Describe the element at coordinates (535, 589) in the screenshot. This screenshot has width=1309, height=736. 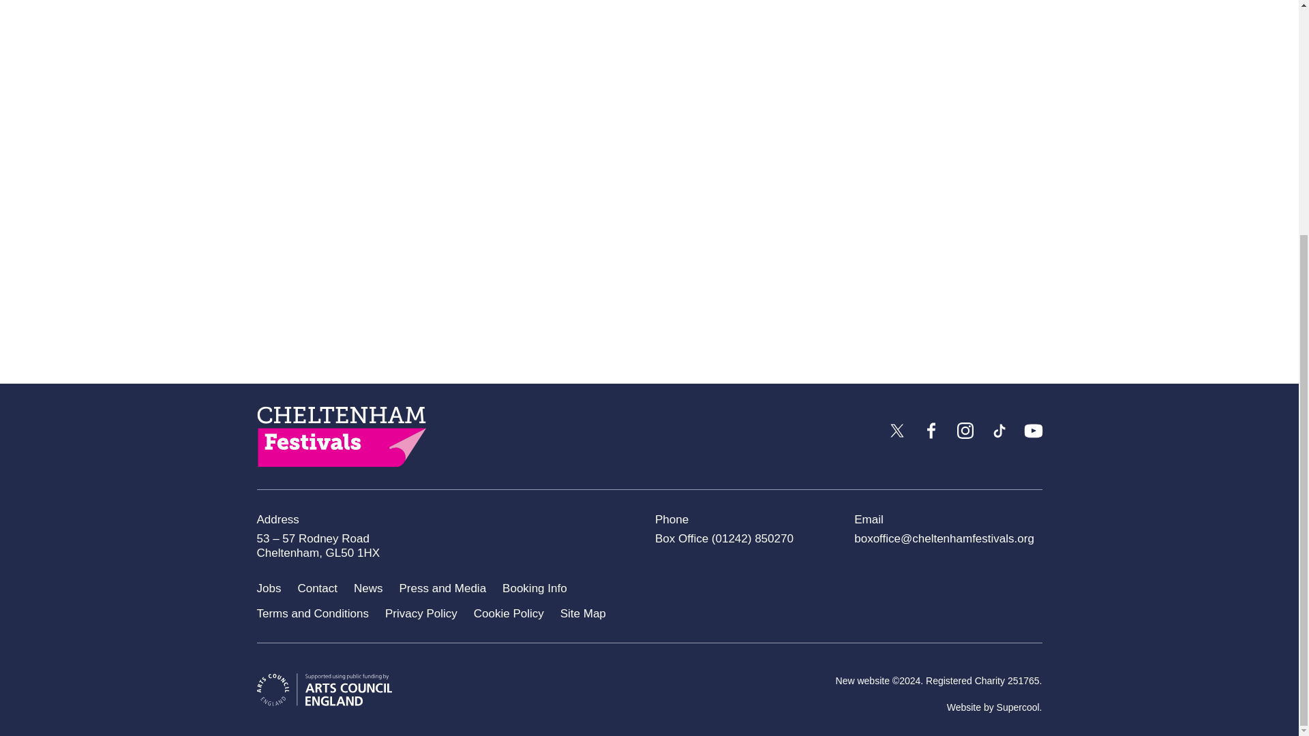
I see `Booking Info` at that location.